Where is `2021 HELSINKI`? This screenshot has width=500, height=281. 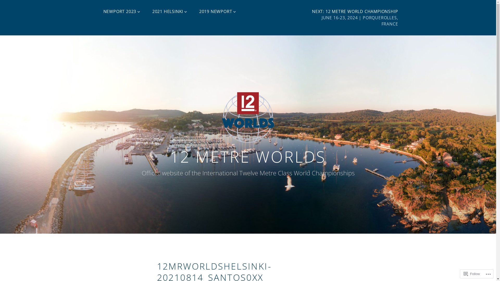
2021 HELSINKI is located at coordinates (170, 11).